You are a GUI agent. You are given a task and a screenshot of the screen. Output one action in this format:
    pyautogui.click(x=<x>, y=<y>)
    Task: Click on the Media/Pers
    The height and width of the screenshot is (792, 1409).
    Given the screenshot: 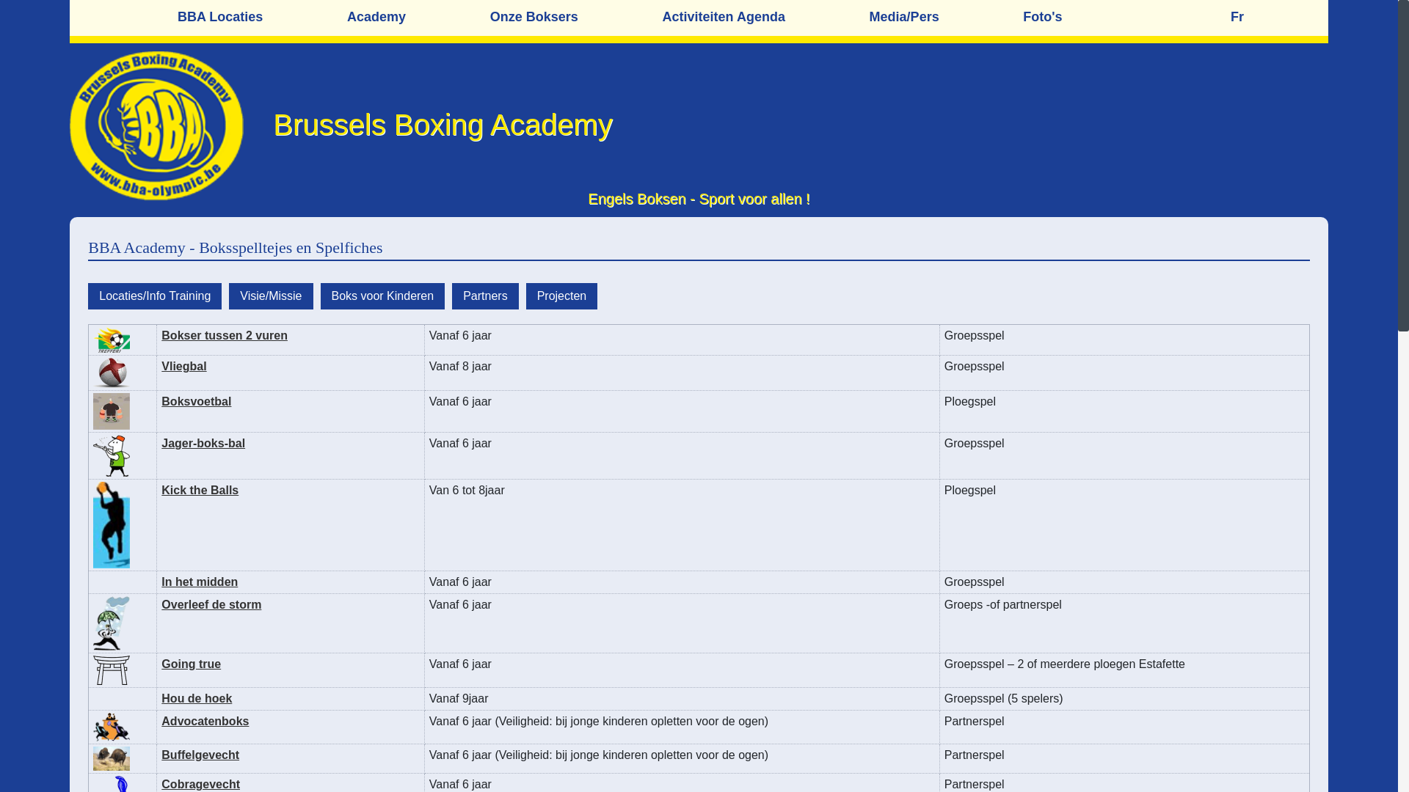 What is the action you would take?
    pyautogui.click(x=947, y=18)
    